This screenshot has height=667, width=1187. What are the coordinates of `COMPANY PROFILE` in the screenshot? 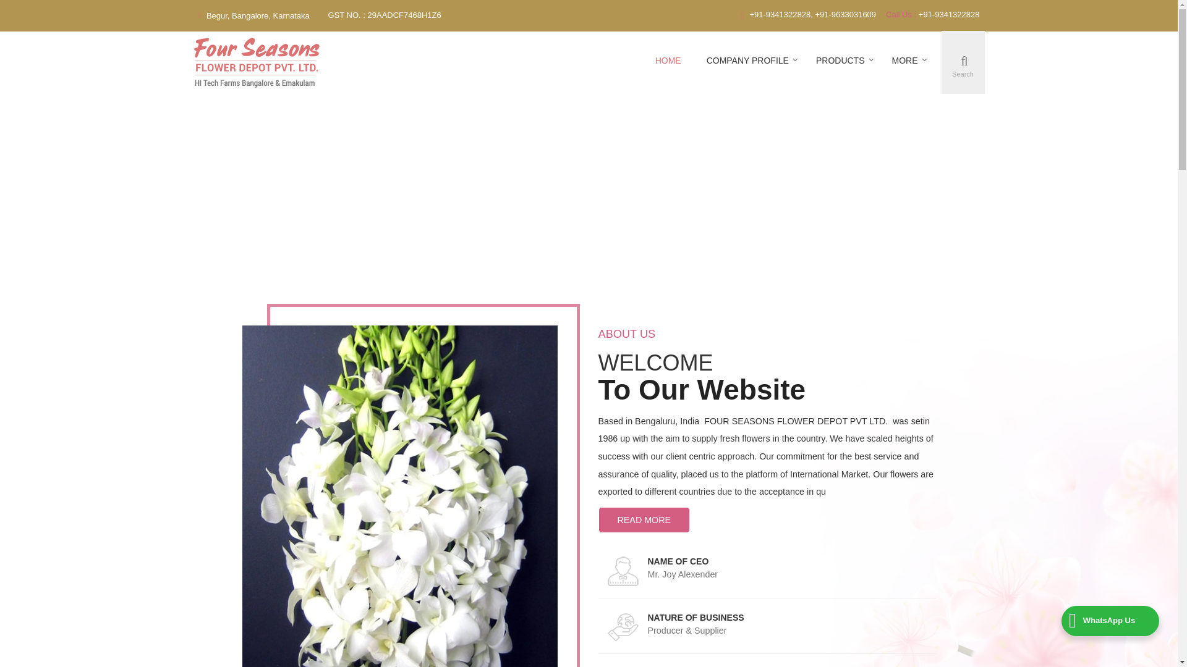 It's located at (749, 61).